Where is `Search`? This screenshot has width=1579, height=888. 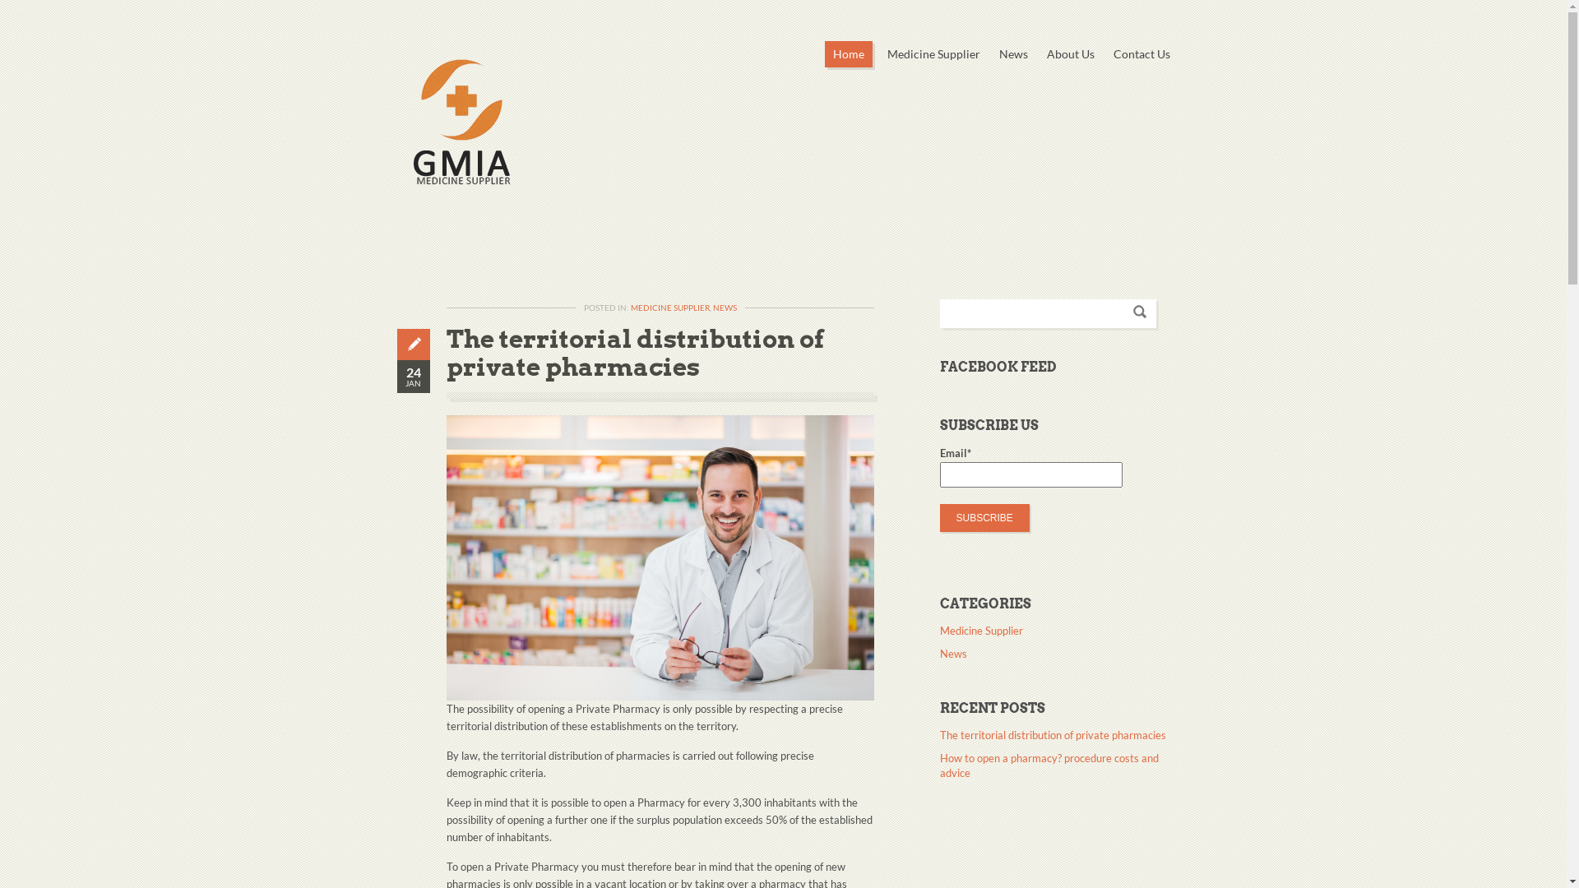 Search is located at coordinates (1140, 312).